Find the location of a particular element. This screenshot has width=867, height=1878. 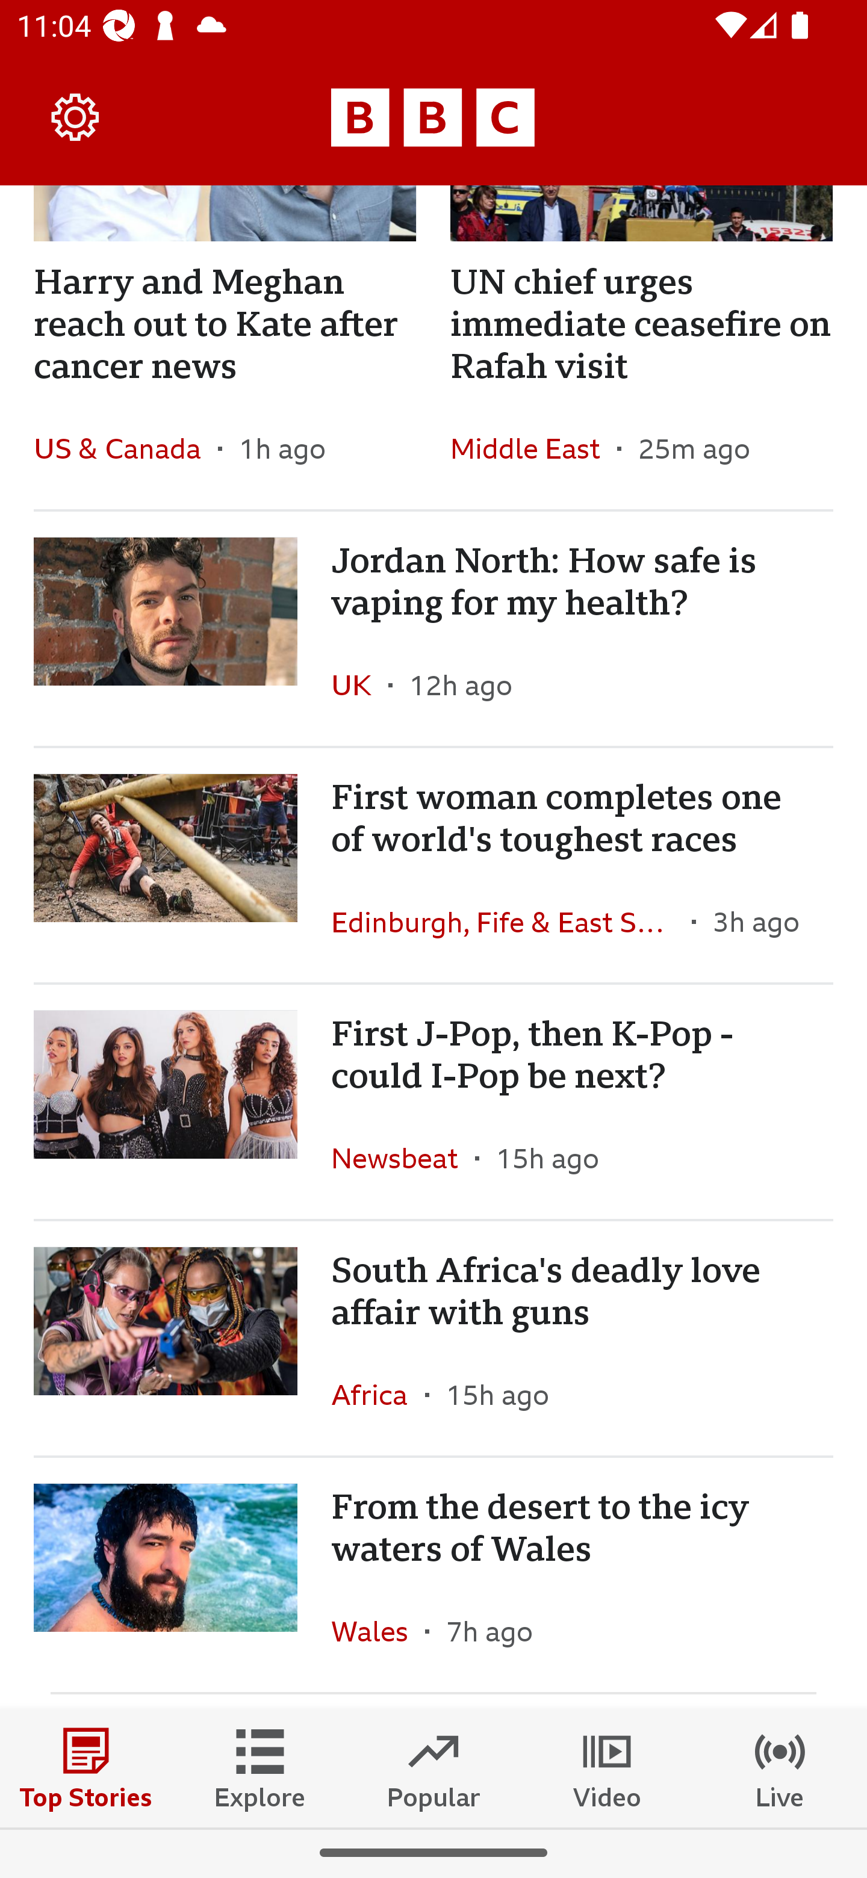

Wales In the section Wales is located at coordinates (378, 1631).